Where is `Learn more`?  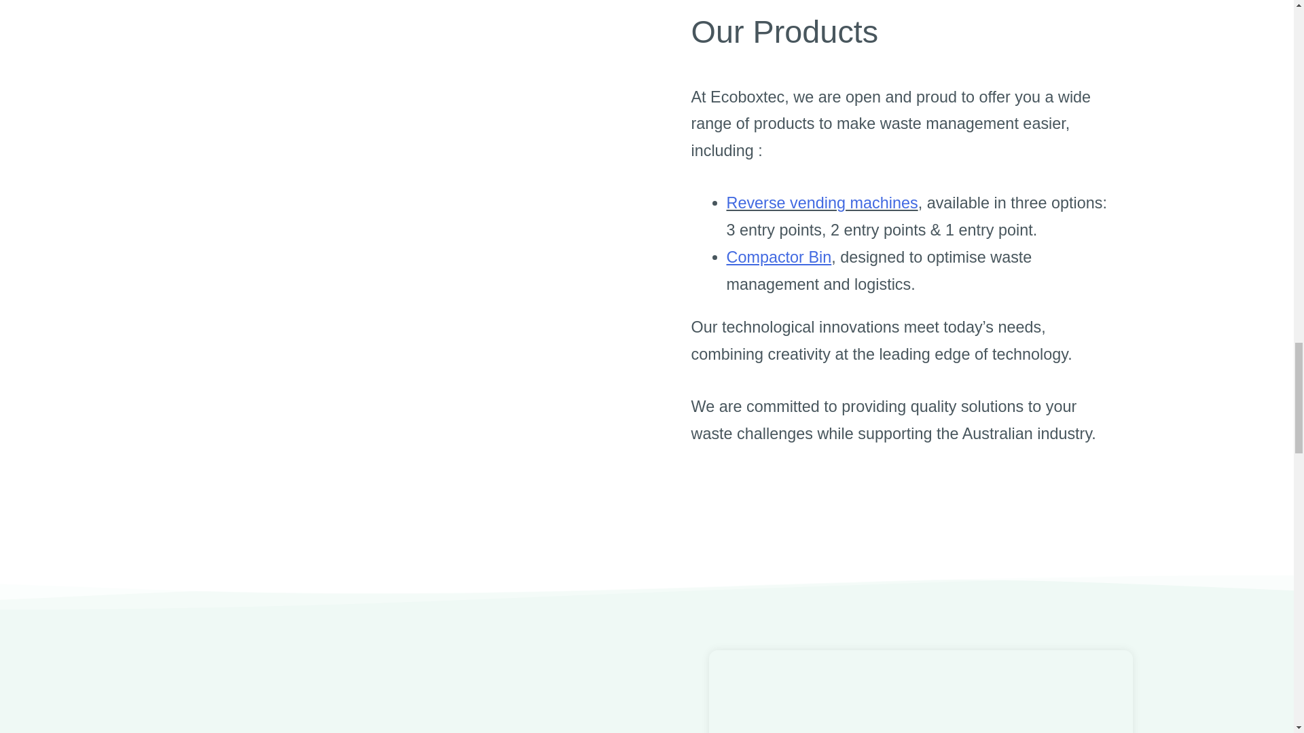
Learn more is located at coordinates (384, 407).